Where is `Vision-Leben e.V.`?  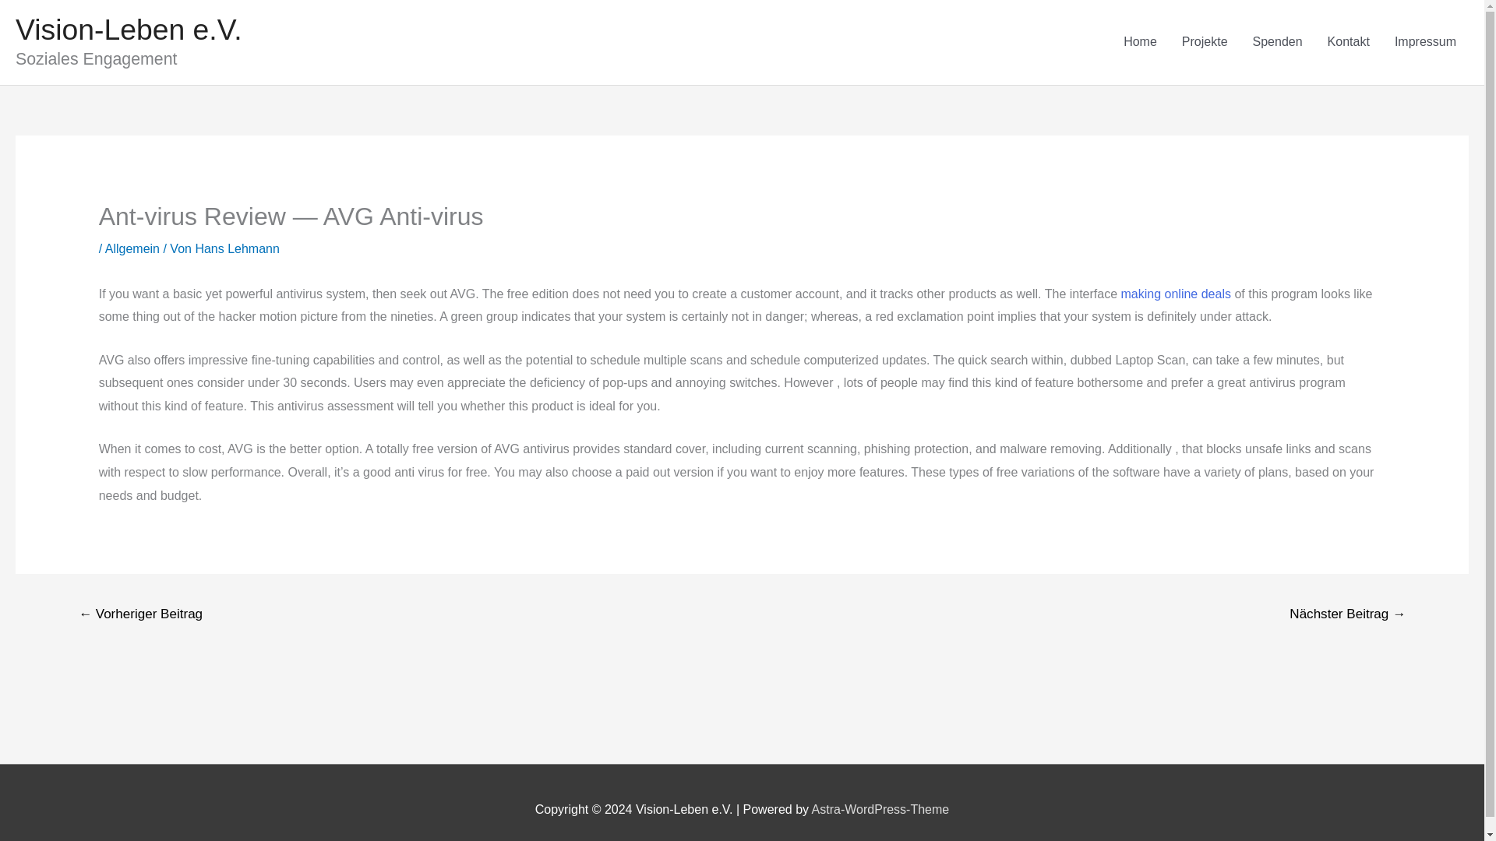
Vision-Leben e.V. is located at coordinates (129, 30).